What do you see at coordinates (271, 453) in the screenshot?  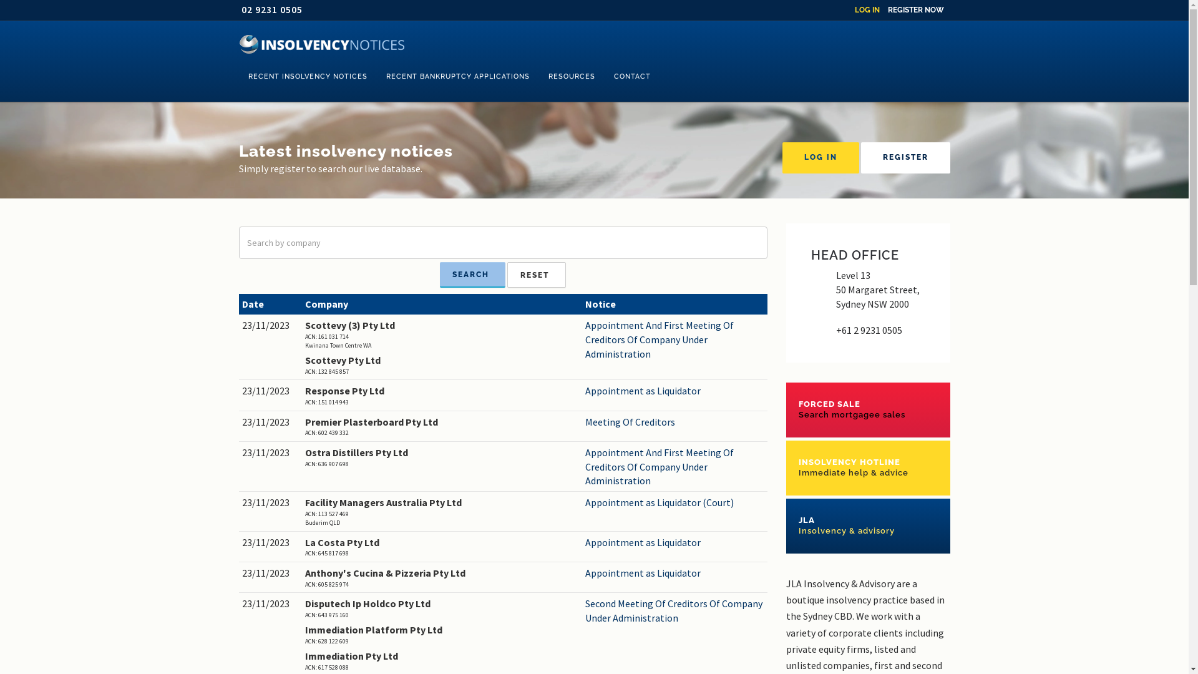 I see `23/11/2023` at bounding box center [271, 453].